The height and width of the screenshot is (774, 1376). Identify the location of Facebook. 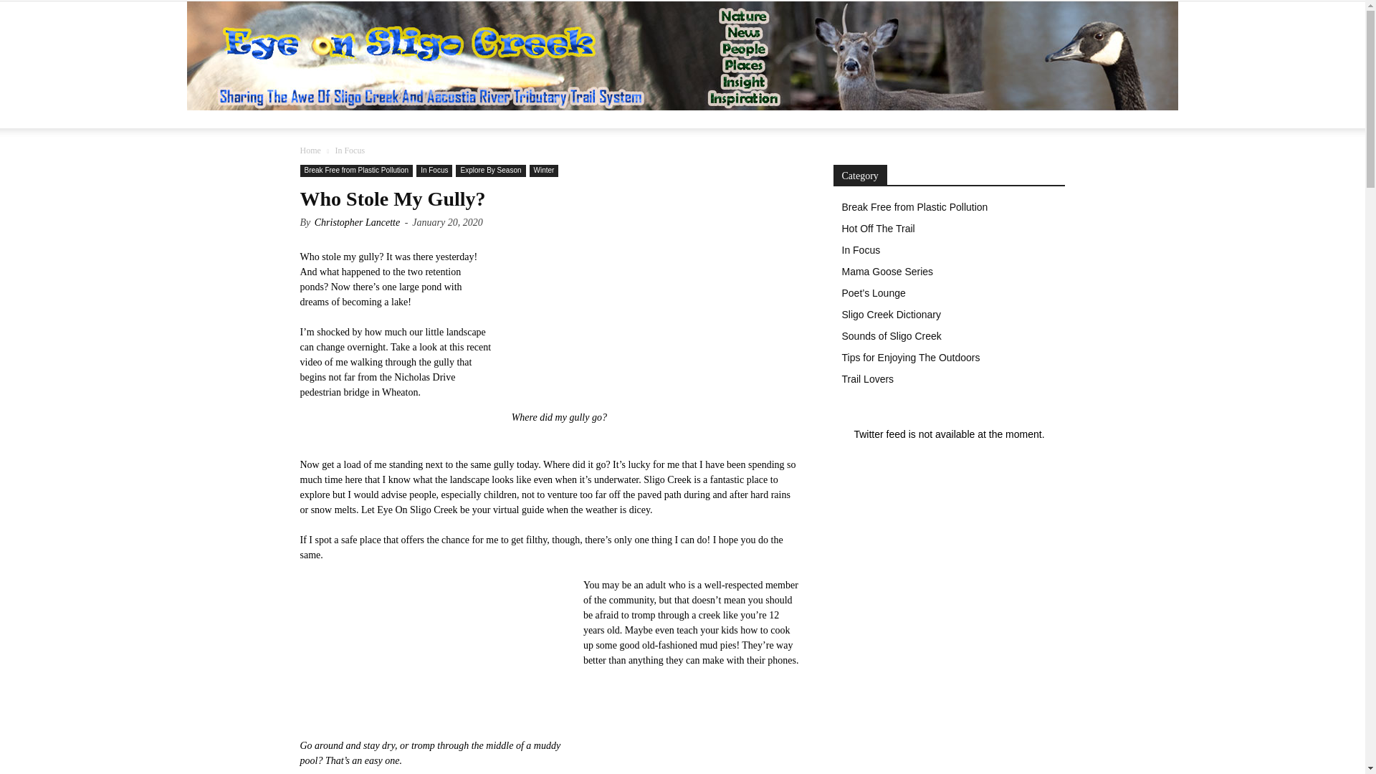
(969, 119).